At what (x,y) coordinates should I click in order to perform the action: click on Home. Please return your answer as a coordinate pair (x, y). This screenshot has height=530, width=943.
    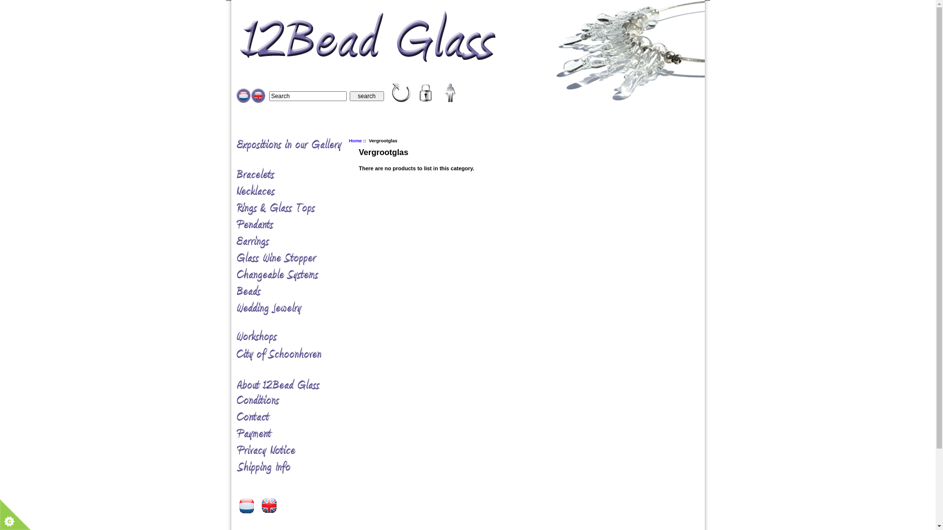
    Looking at the image, I should click on (355, 140).